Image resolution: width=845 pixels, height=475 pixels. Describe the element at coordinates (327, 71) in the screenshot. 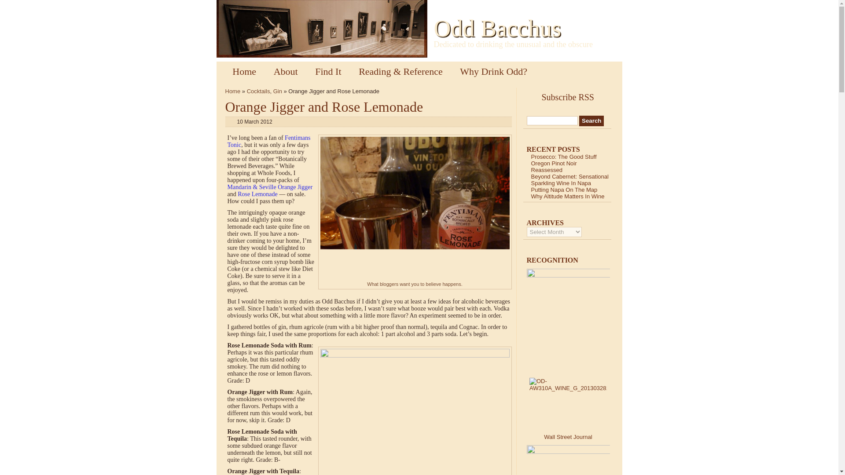

I see `Find It` at that location.